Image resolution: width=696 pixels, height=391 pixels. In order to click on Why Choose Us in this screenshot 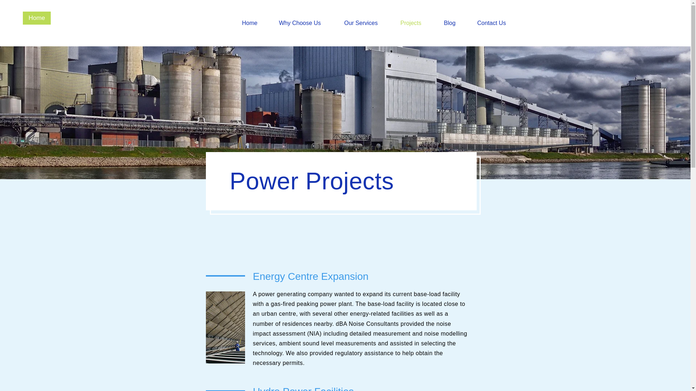, I will do `click(306, 23)`.